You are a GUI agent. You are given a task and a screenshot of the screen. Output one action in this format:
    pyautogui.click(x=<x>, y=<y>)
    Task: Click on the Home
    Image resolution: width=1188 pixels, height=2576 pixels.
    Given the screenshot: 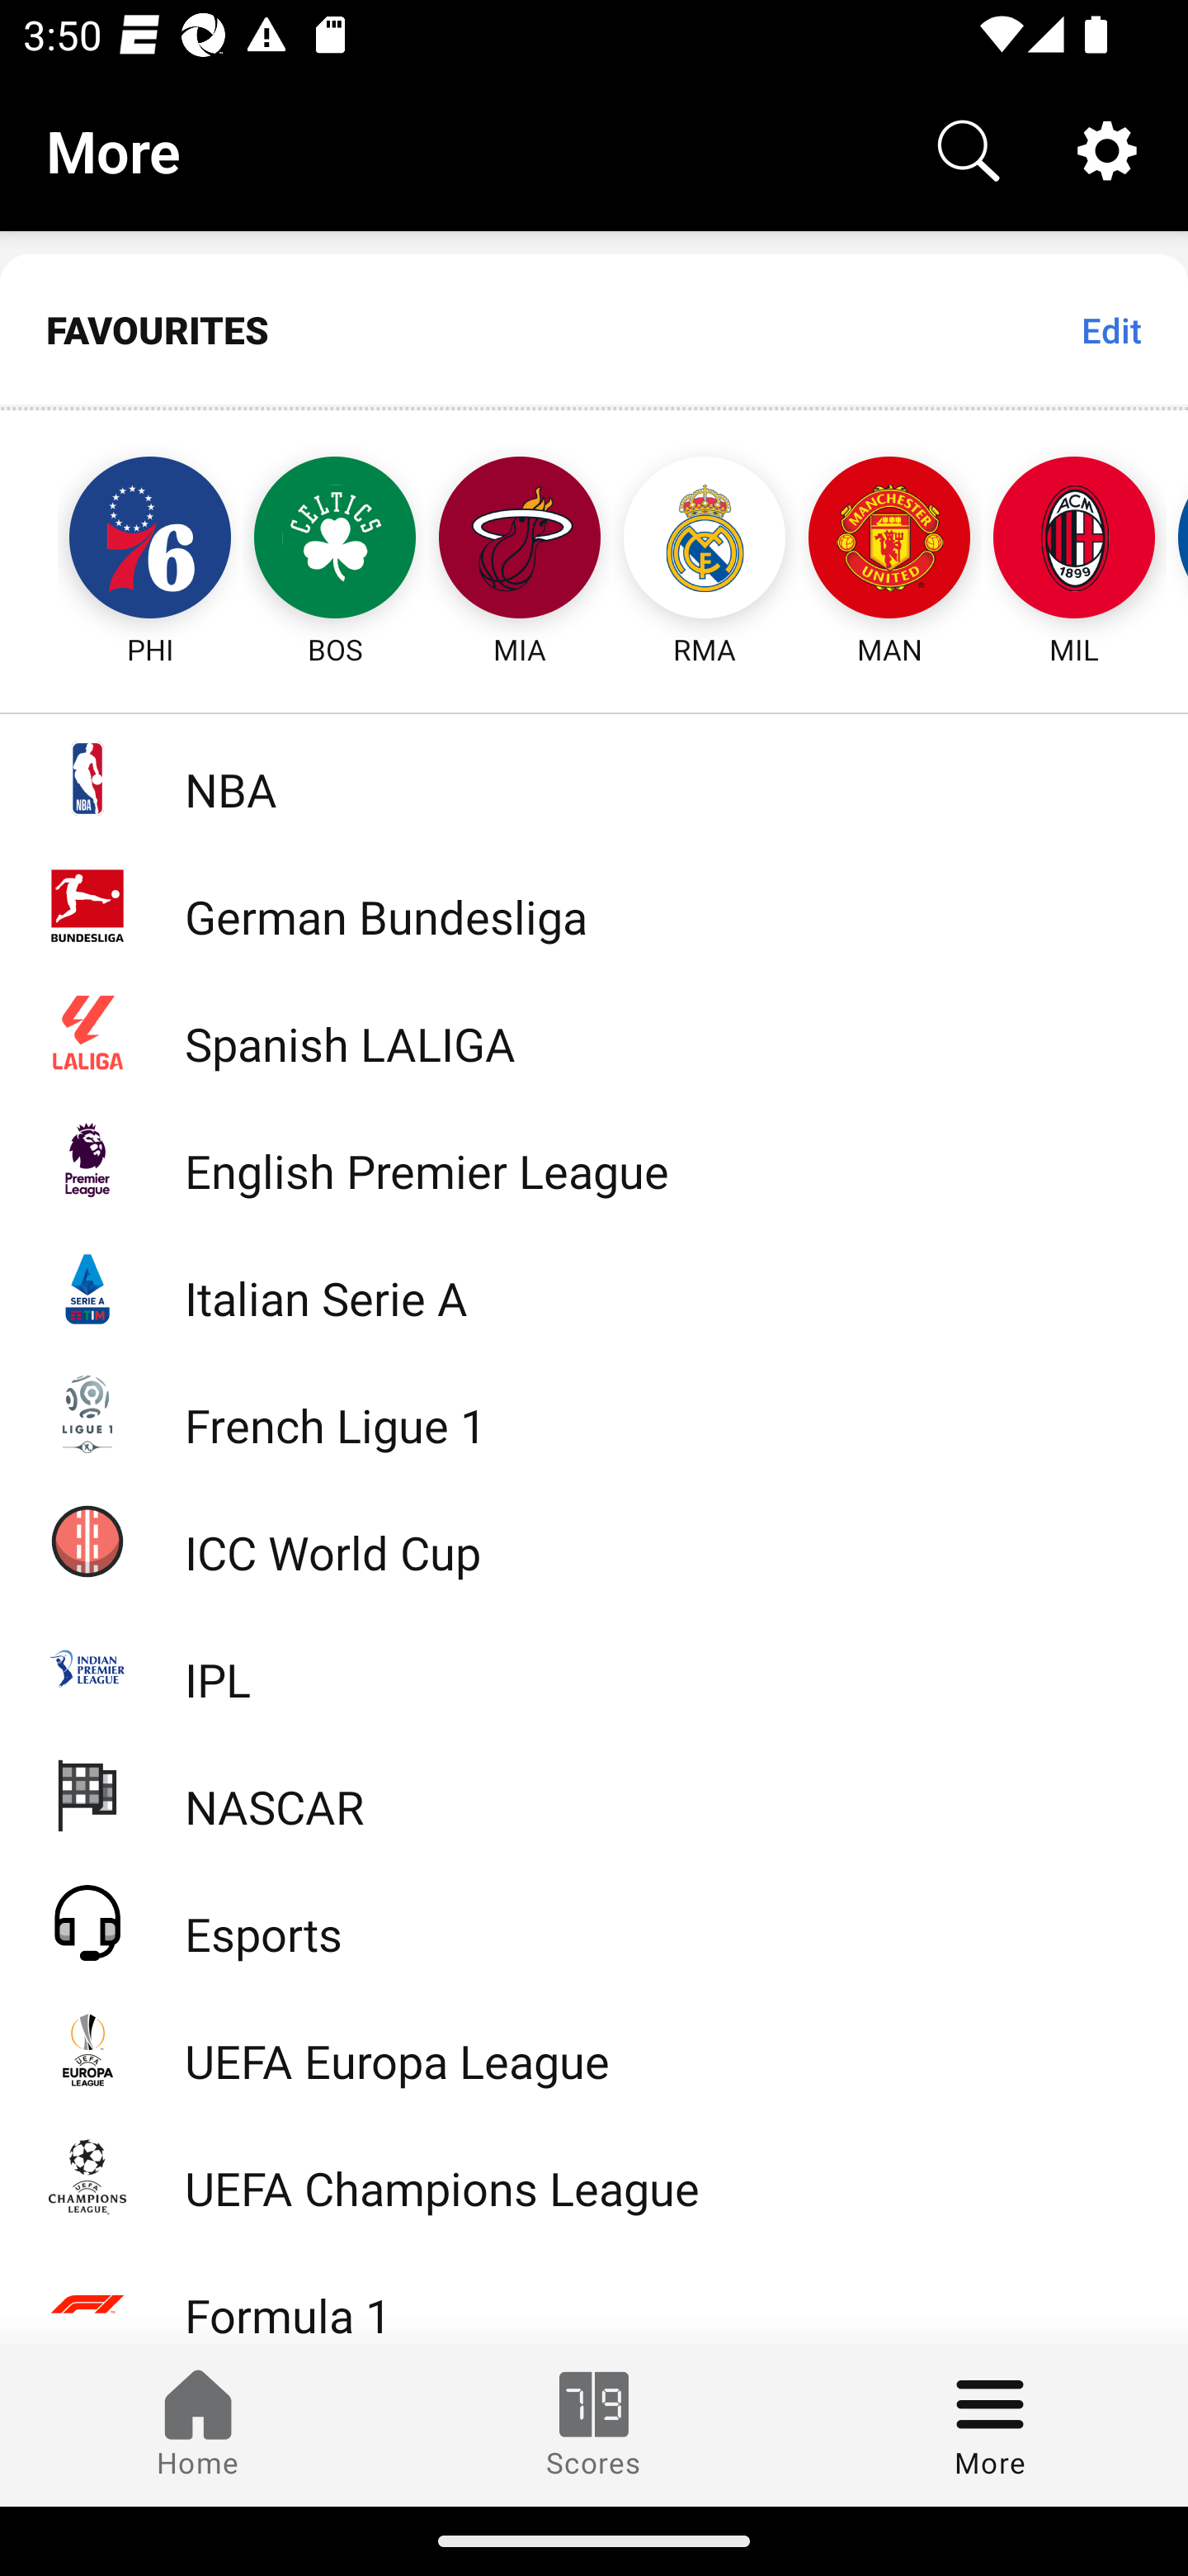 What is the action you would take?
    pyautogui.click(x=198, y=2425)
    